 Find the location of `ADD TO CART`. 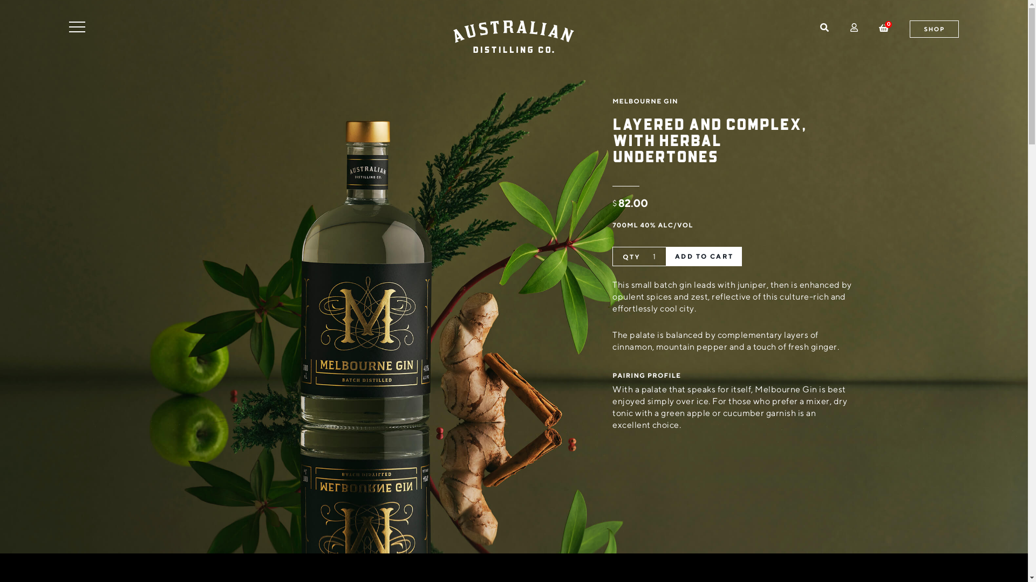

ADD TO CART is located at coordinates (704, 257).